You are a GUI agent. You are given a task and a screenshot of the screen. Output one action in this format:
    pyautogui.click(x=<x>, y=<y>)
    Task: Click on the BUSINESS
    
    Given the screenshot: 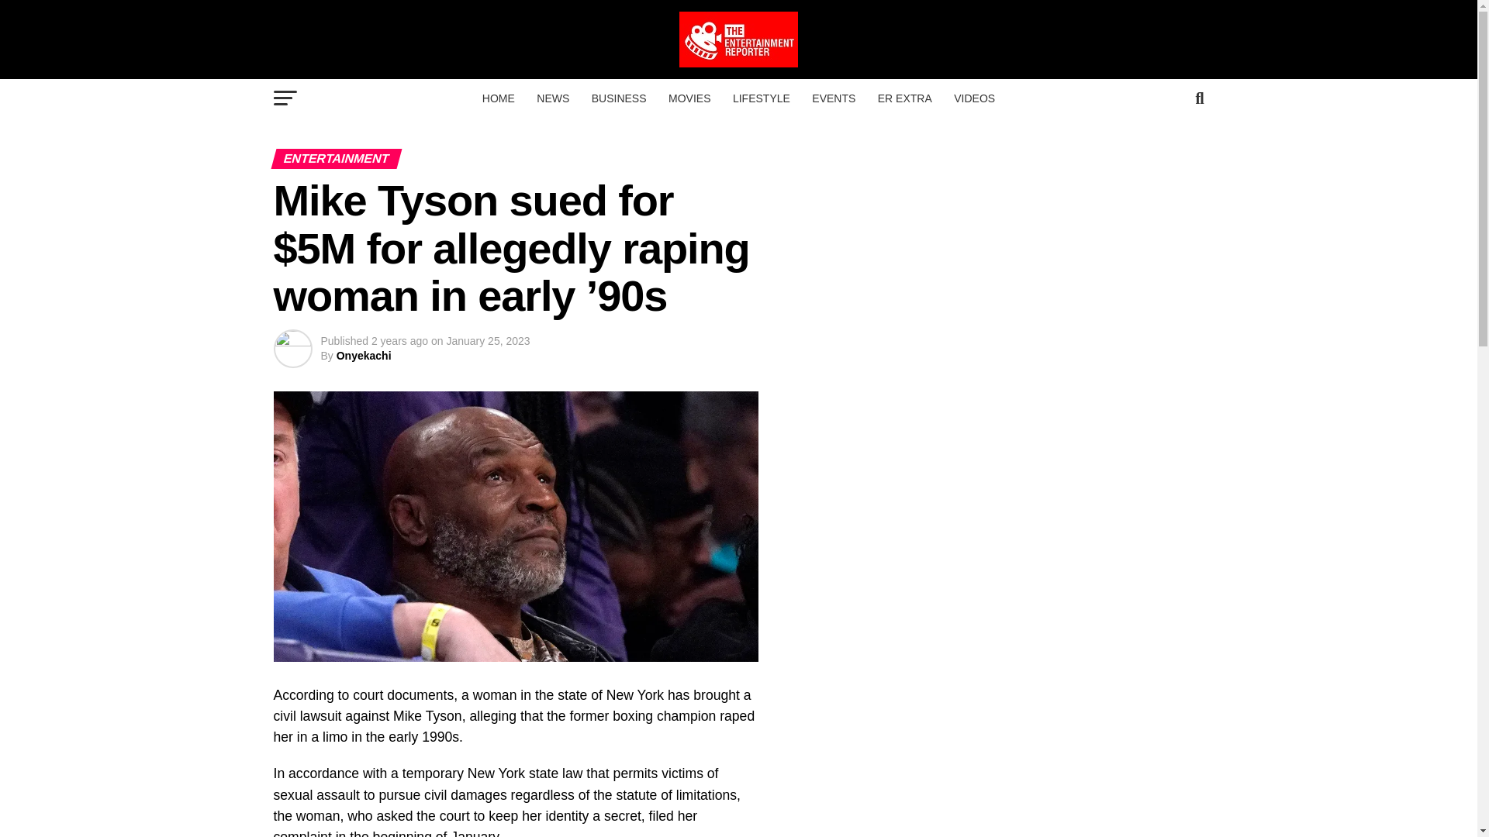 What is the action you would take?
    pyautogui.click(x=619, y=98)
    